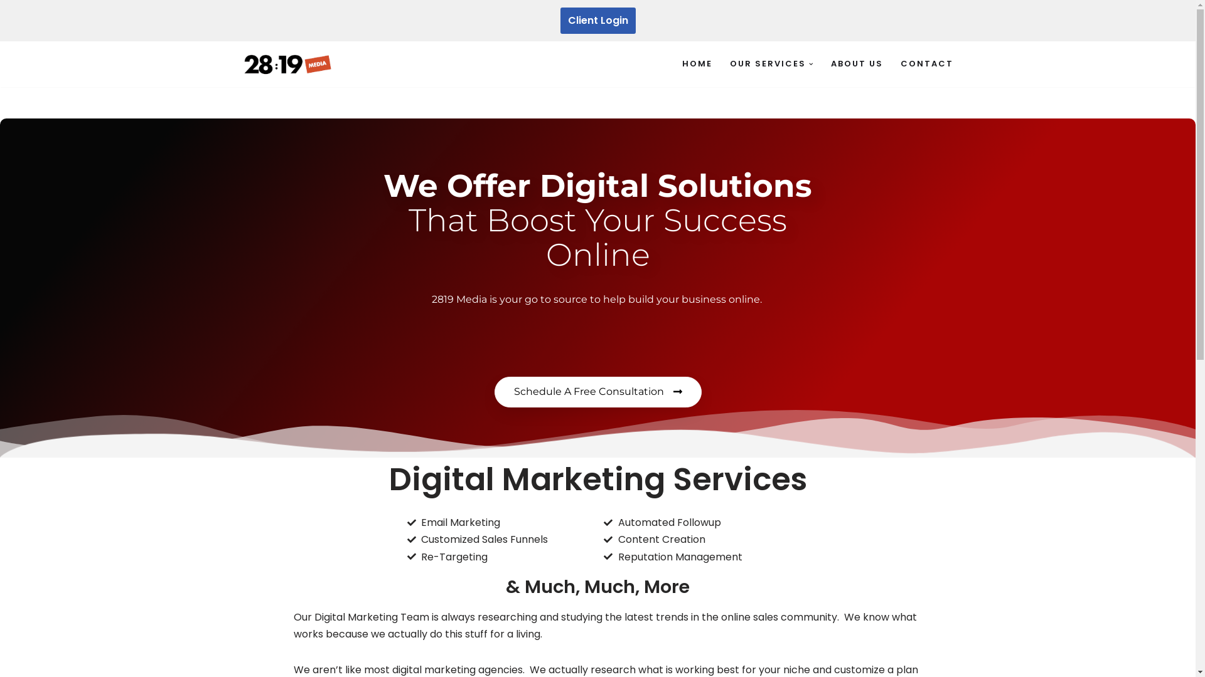  Describe the element at coordinates (926, 64) in the screenshot. I see `CONTACT` at that location.